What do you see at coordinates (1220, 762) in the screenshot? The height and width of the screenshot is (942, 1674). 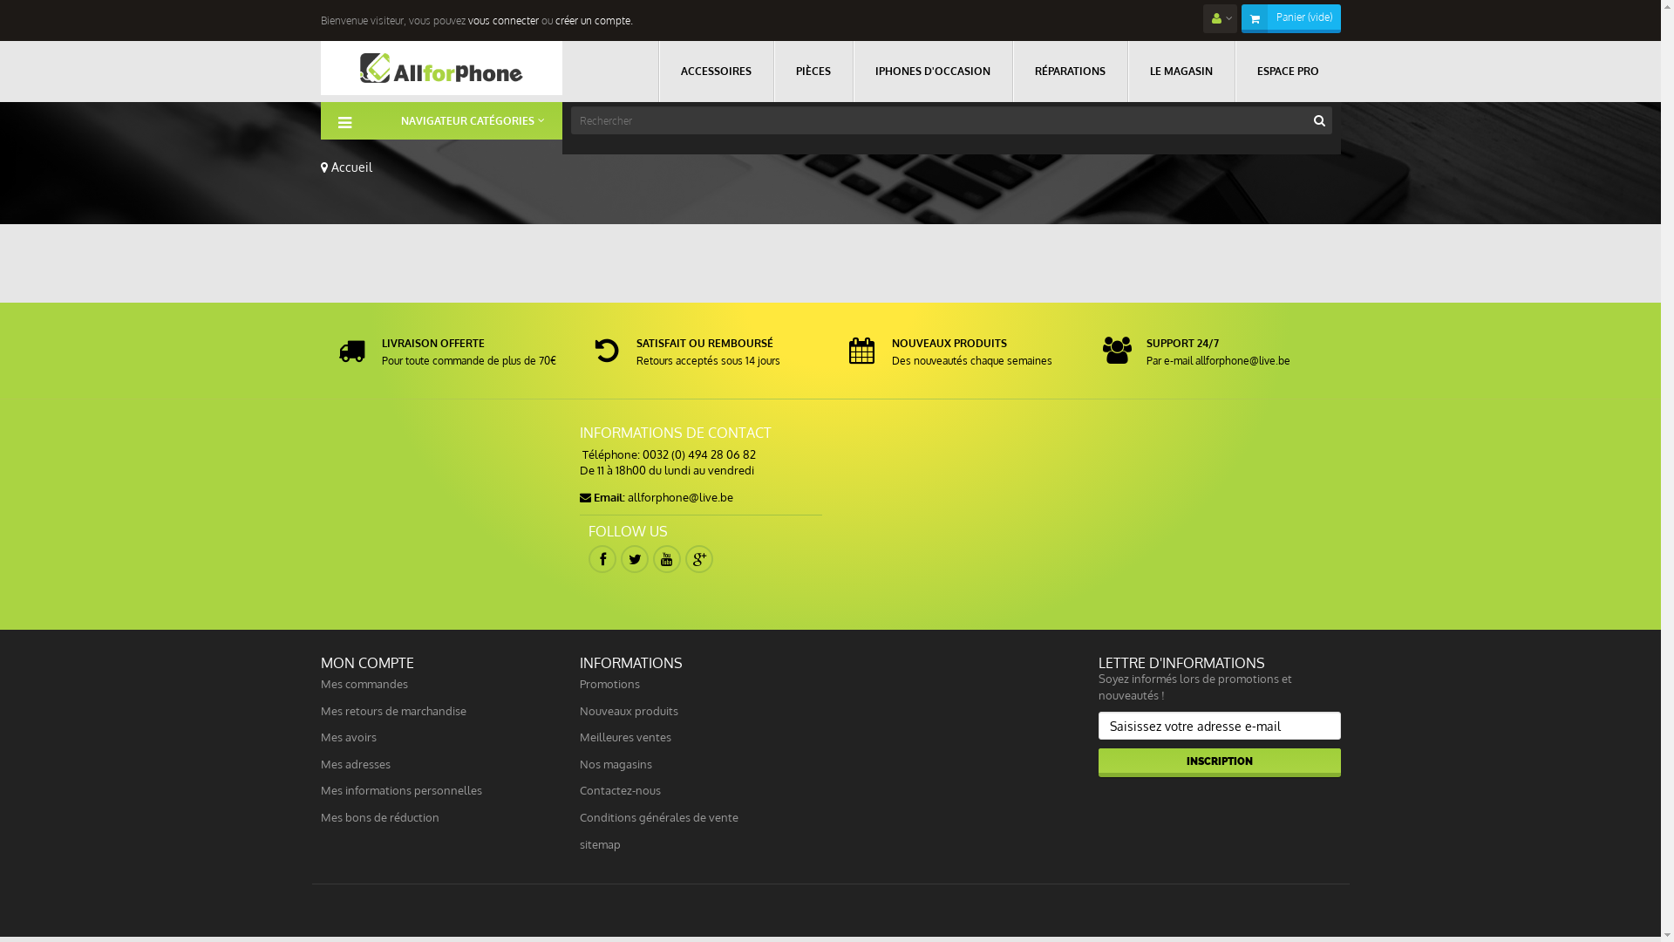 I see `Inscription` at bounding box center [1220, 762].